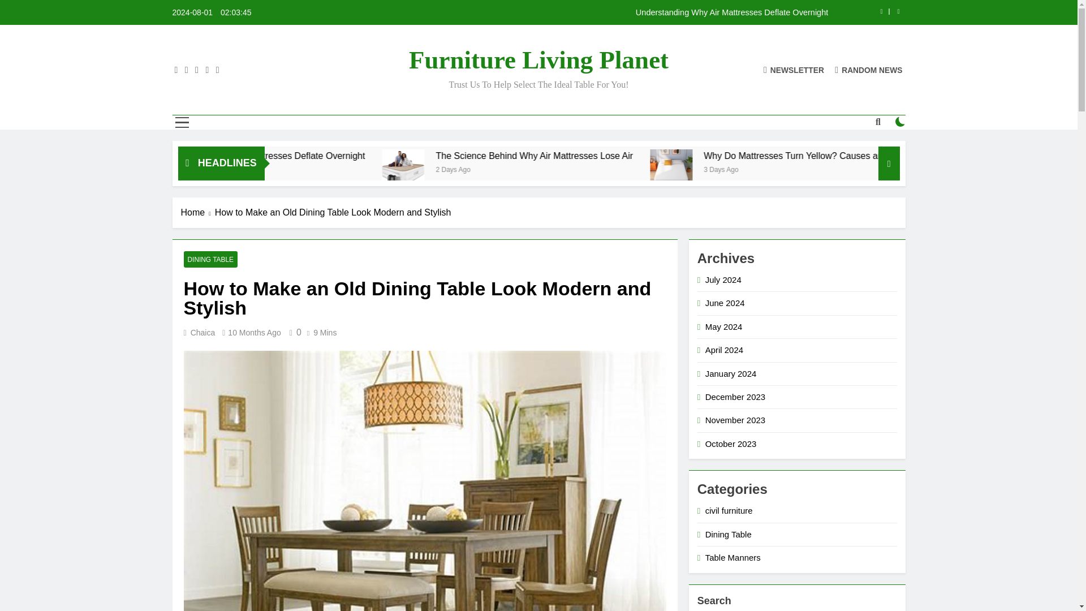  Describe the element at coordinates (400, 156) in the screenshot. I see `Understanding Why Air Mattresses Deflate Overnight` at that location.